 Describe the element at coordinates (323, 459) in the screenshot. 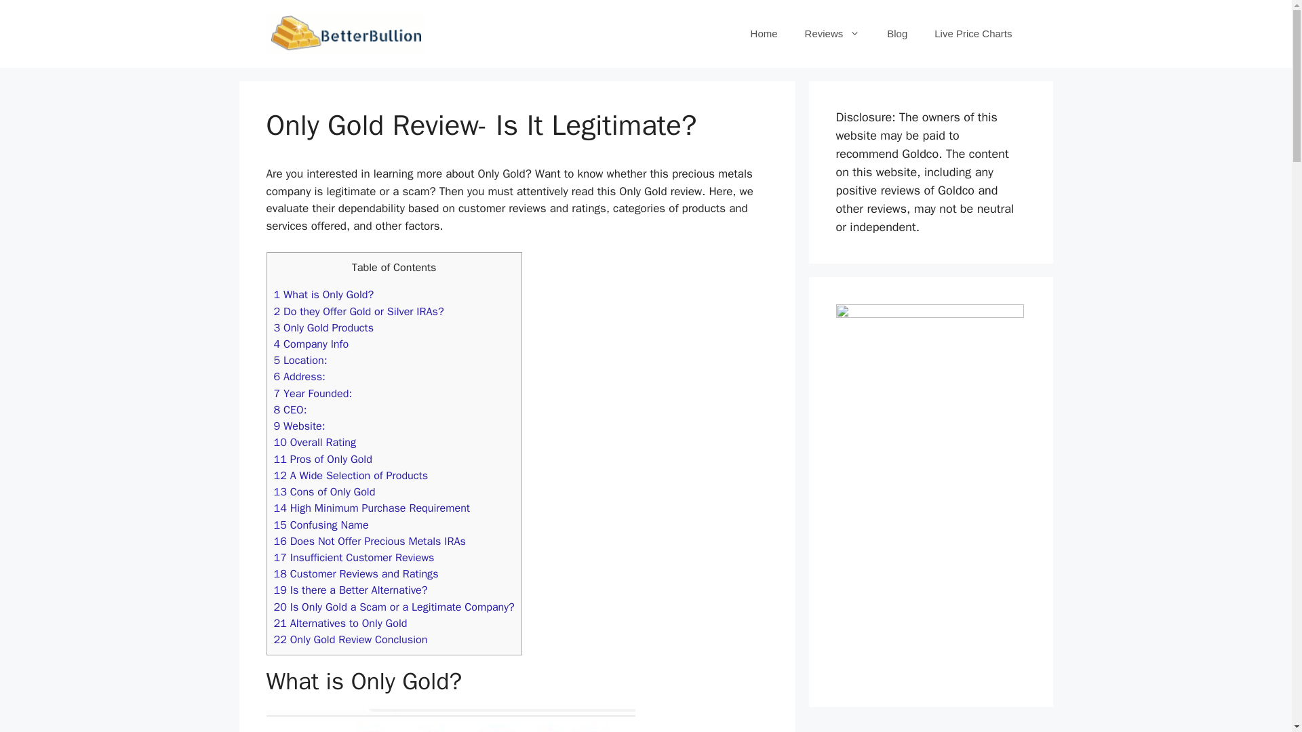

I see `11 Pros of Only Gold` at that location.